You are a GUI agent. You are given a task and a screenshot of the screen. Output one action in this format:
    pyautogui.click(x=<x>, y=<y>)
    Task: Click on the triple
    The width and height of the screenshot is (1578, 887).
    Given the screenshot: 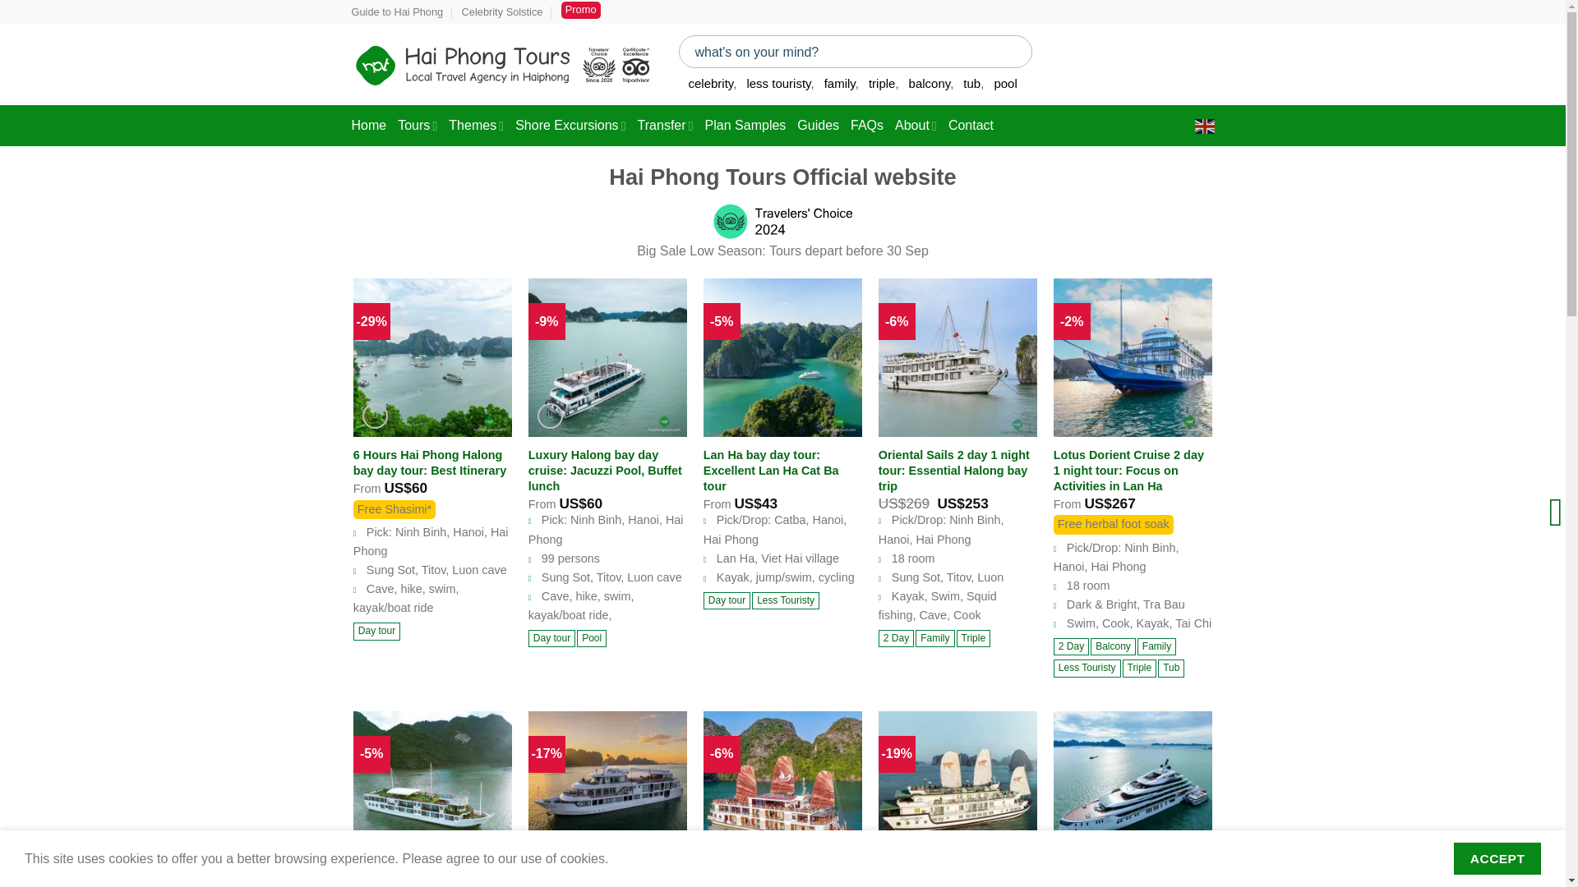 What is the action you would take?
    pyautogui.click(x=884, y=83)
    